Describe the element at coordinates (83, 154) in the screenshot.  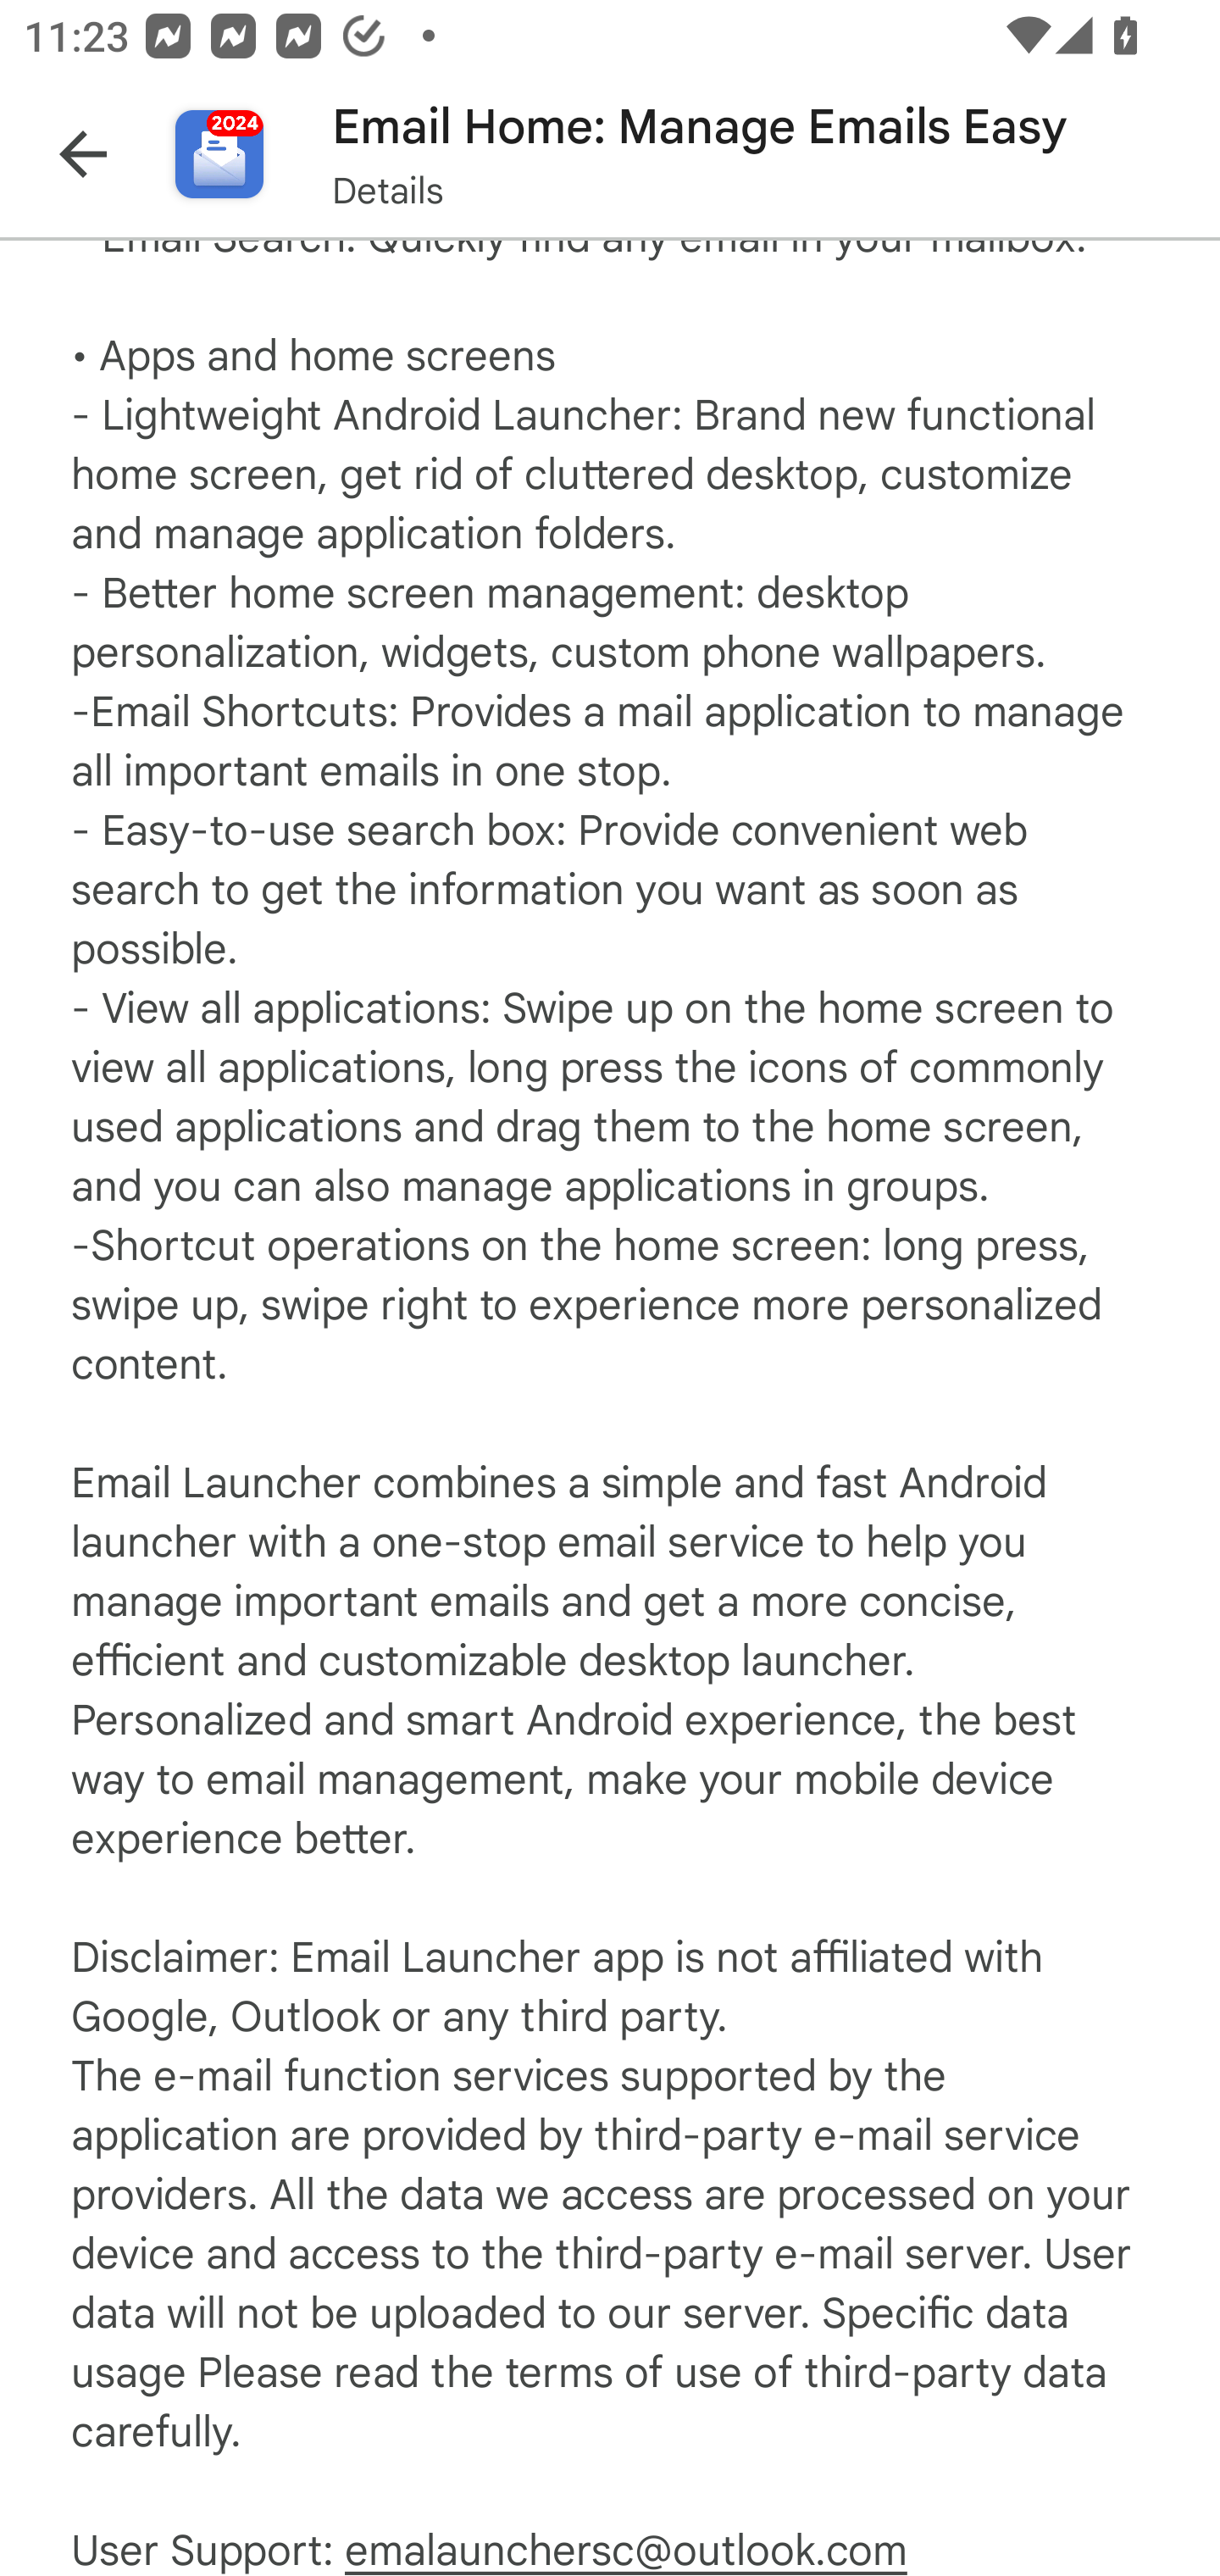
I see `Navigate up` at that location.